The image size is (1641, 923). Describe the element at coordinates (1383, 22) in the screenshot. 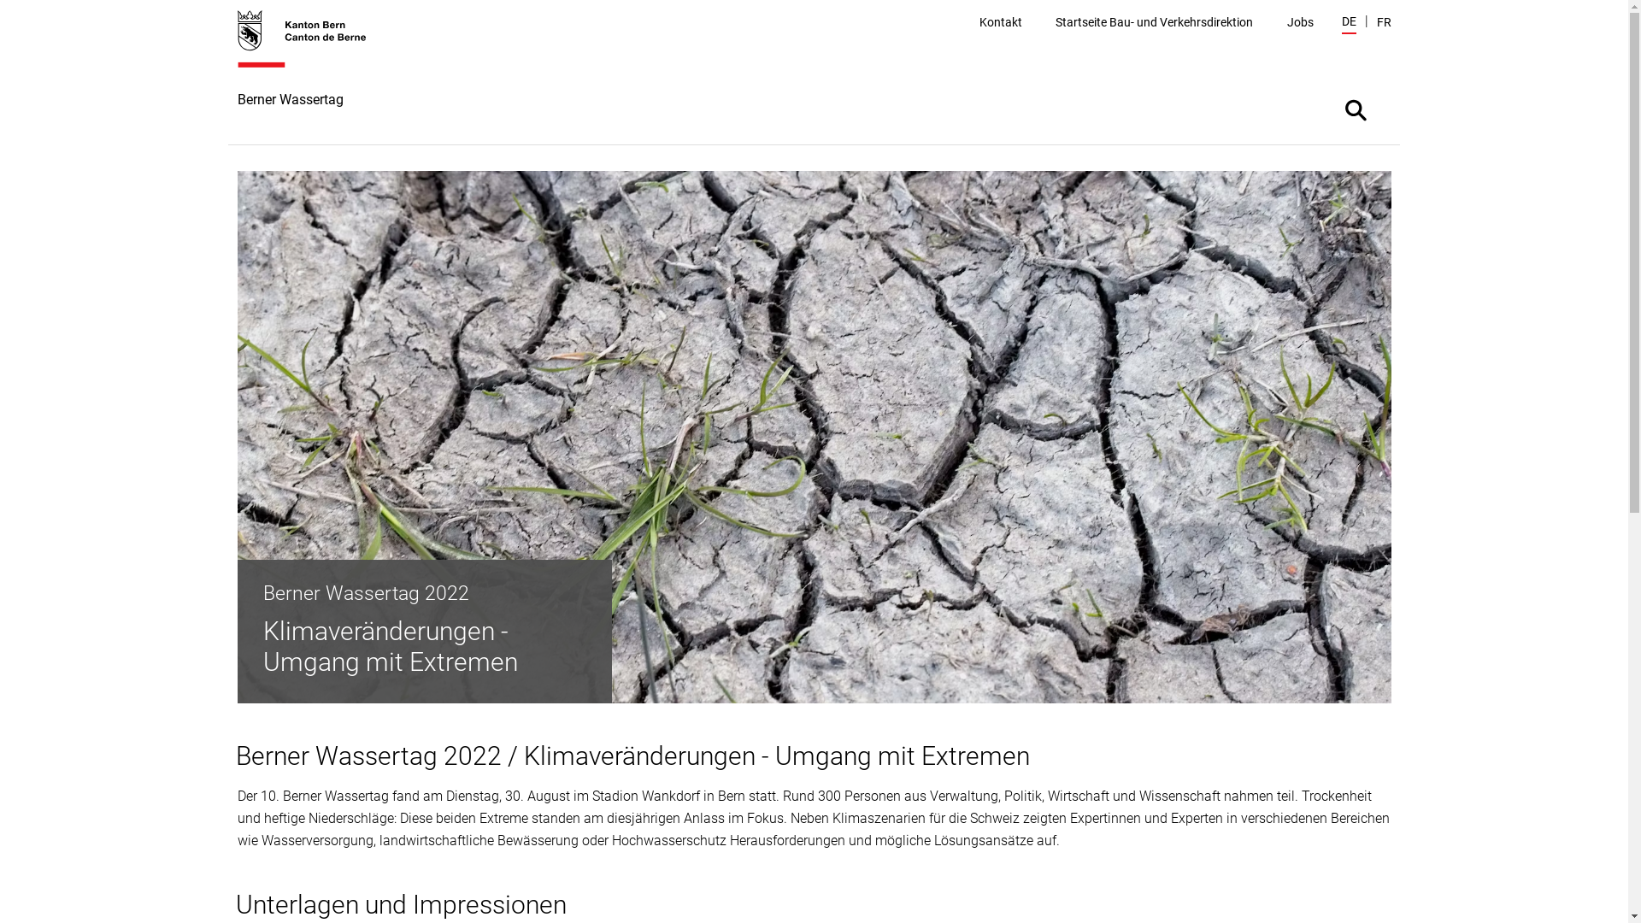

I see `FR` at that location.